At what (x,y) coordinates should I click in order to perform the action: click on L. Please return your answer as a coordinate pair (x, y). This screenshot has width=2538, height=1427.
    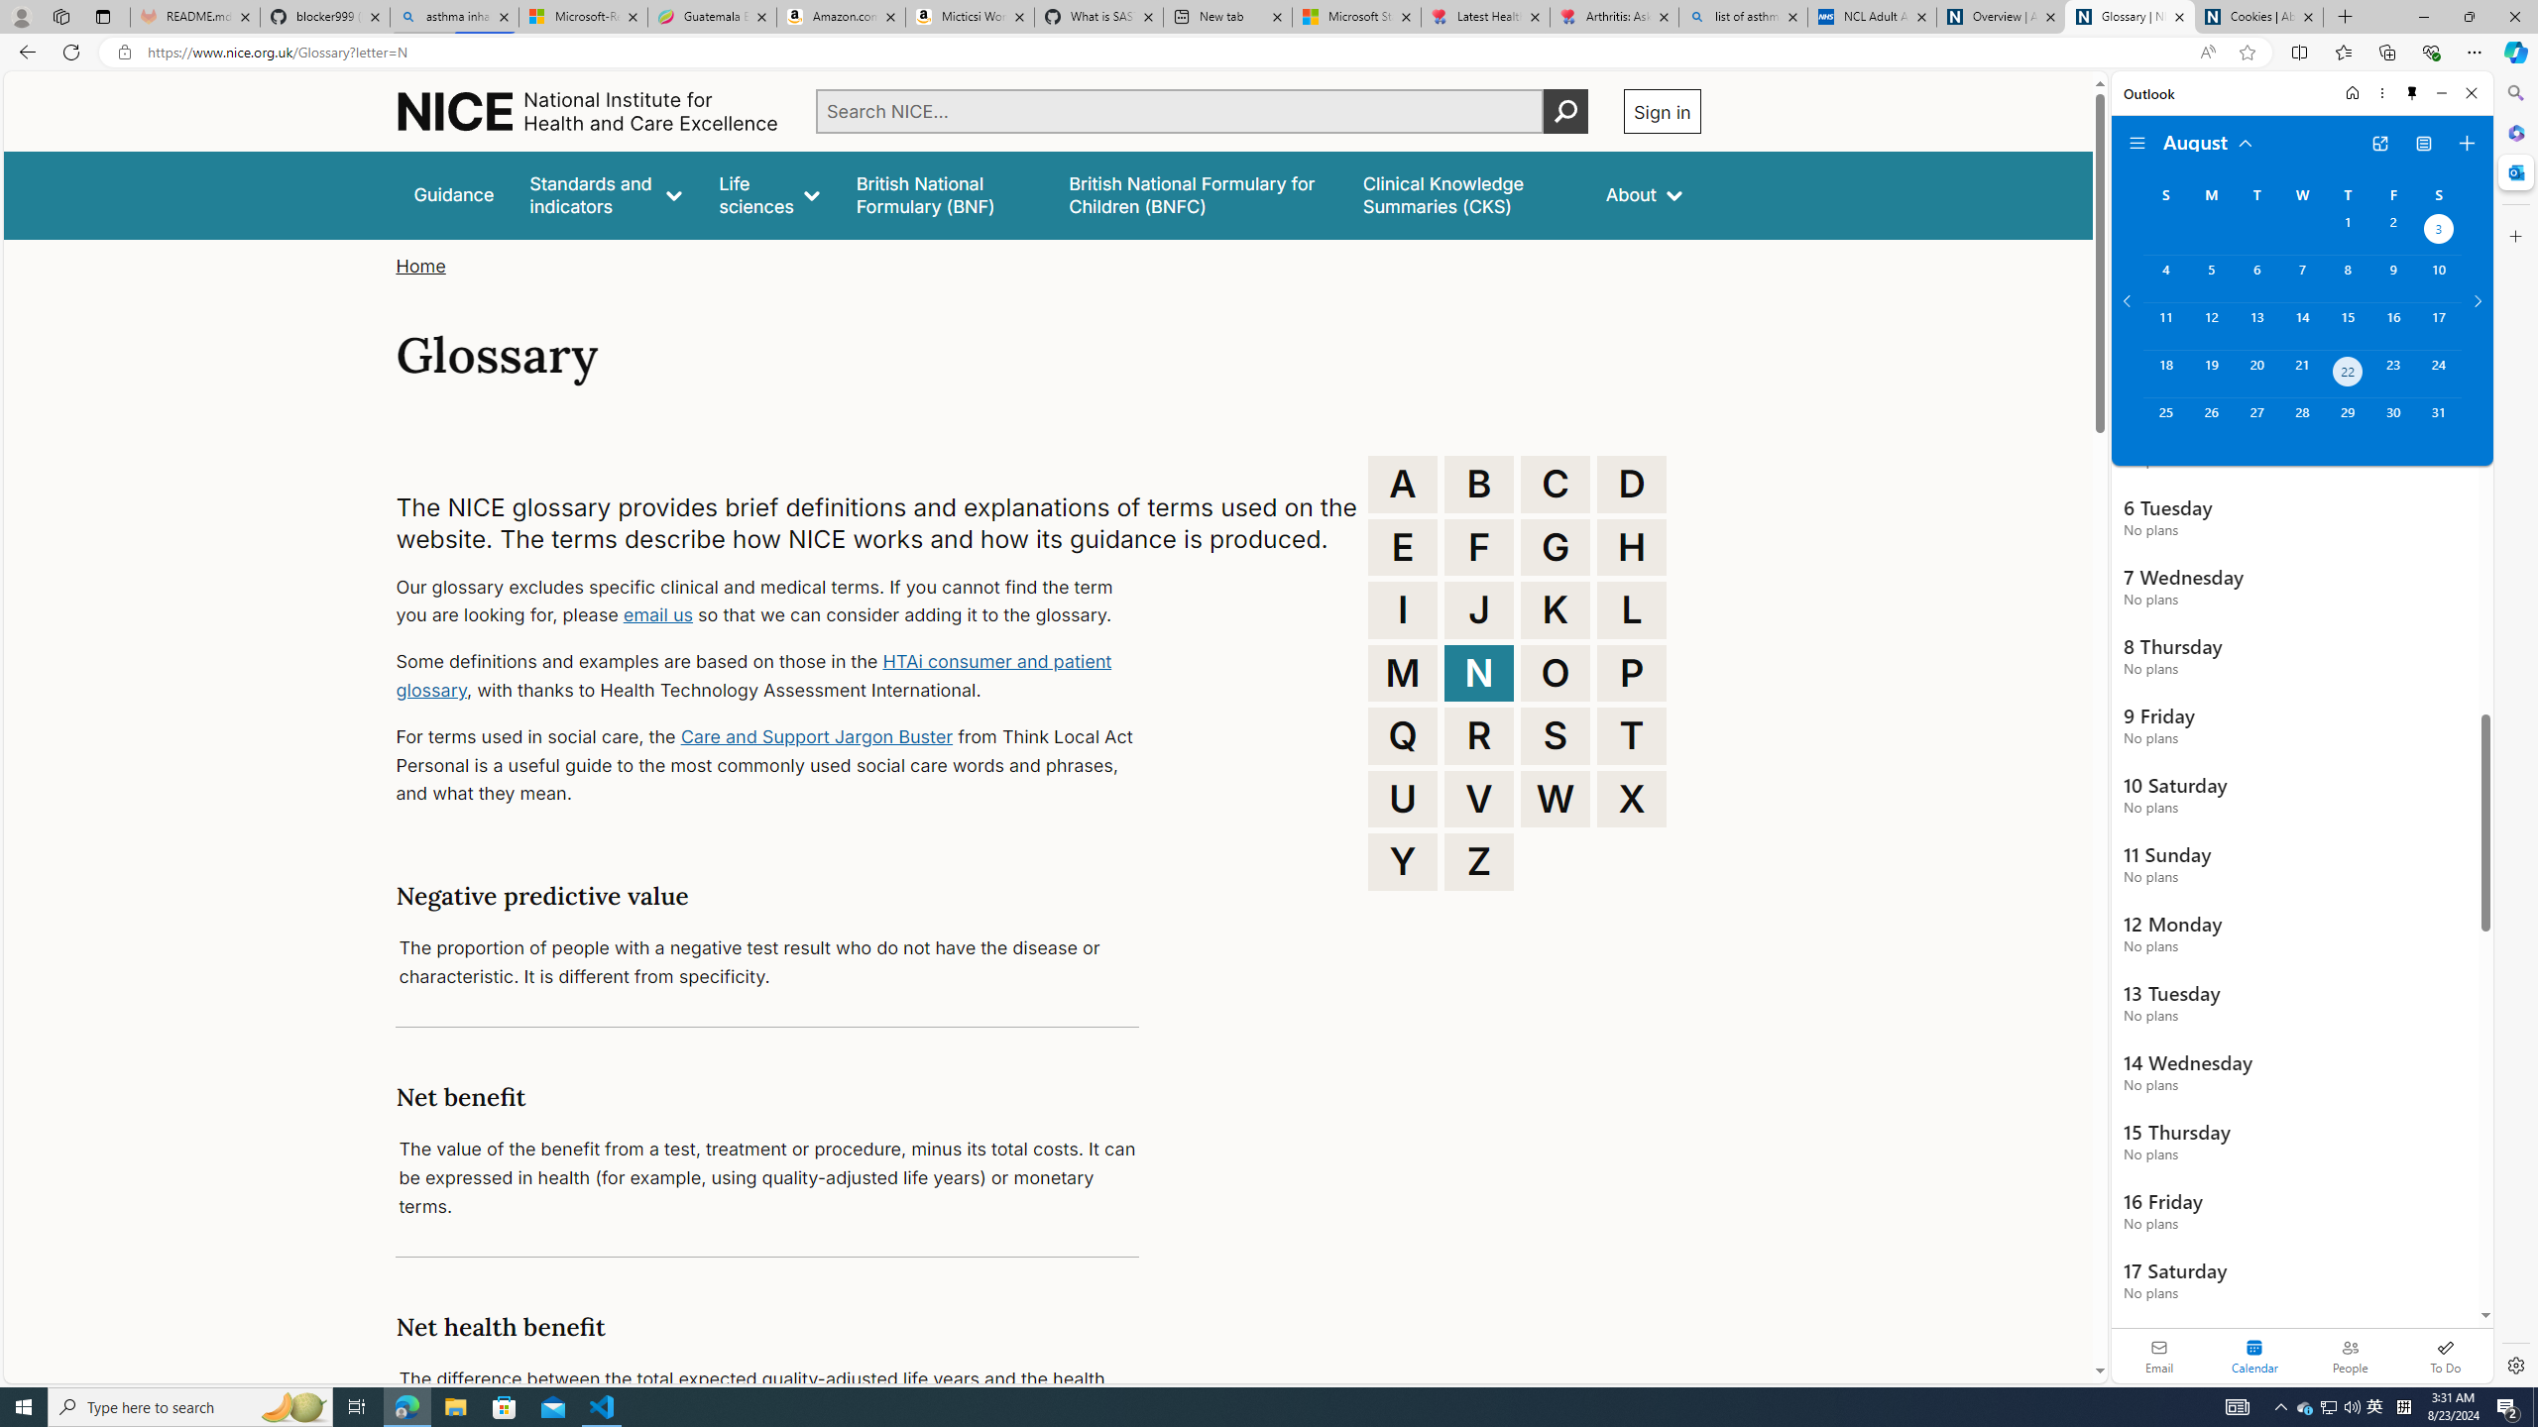
    Looking at the image, I should click on (1632, 610).